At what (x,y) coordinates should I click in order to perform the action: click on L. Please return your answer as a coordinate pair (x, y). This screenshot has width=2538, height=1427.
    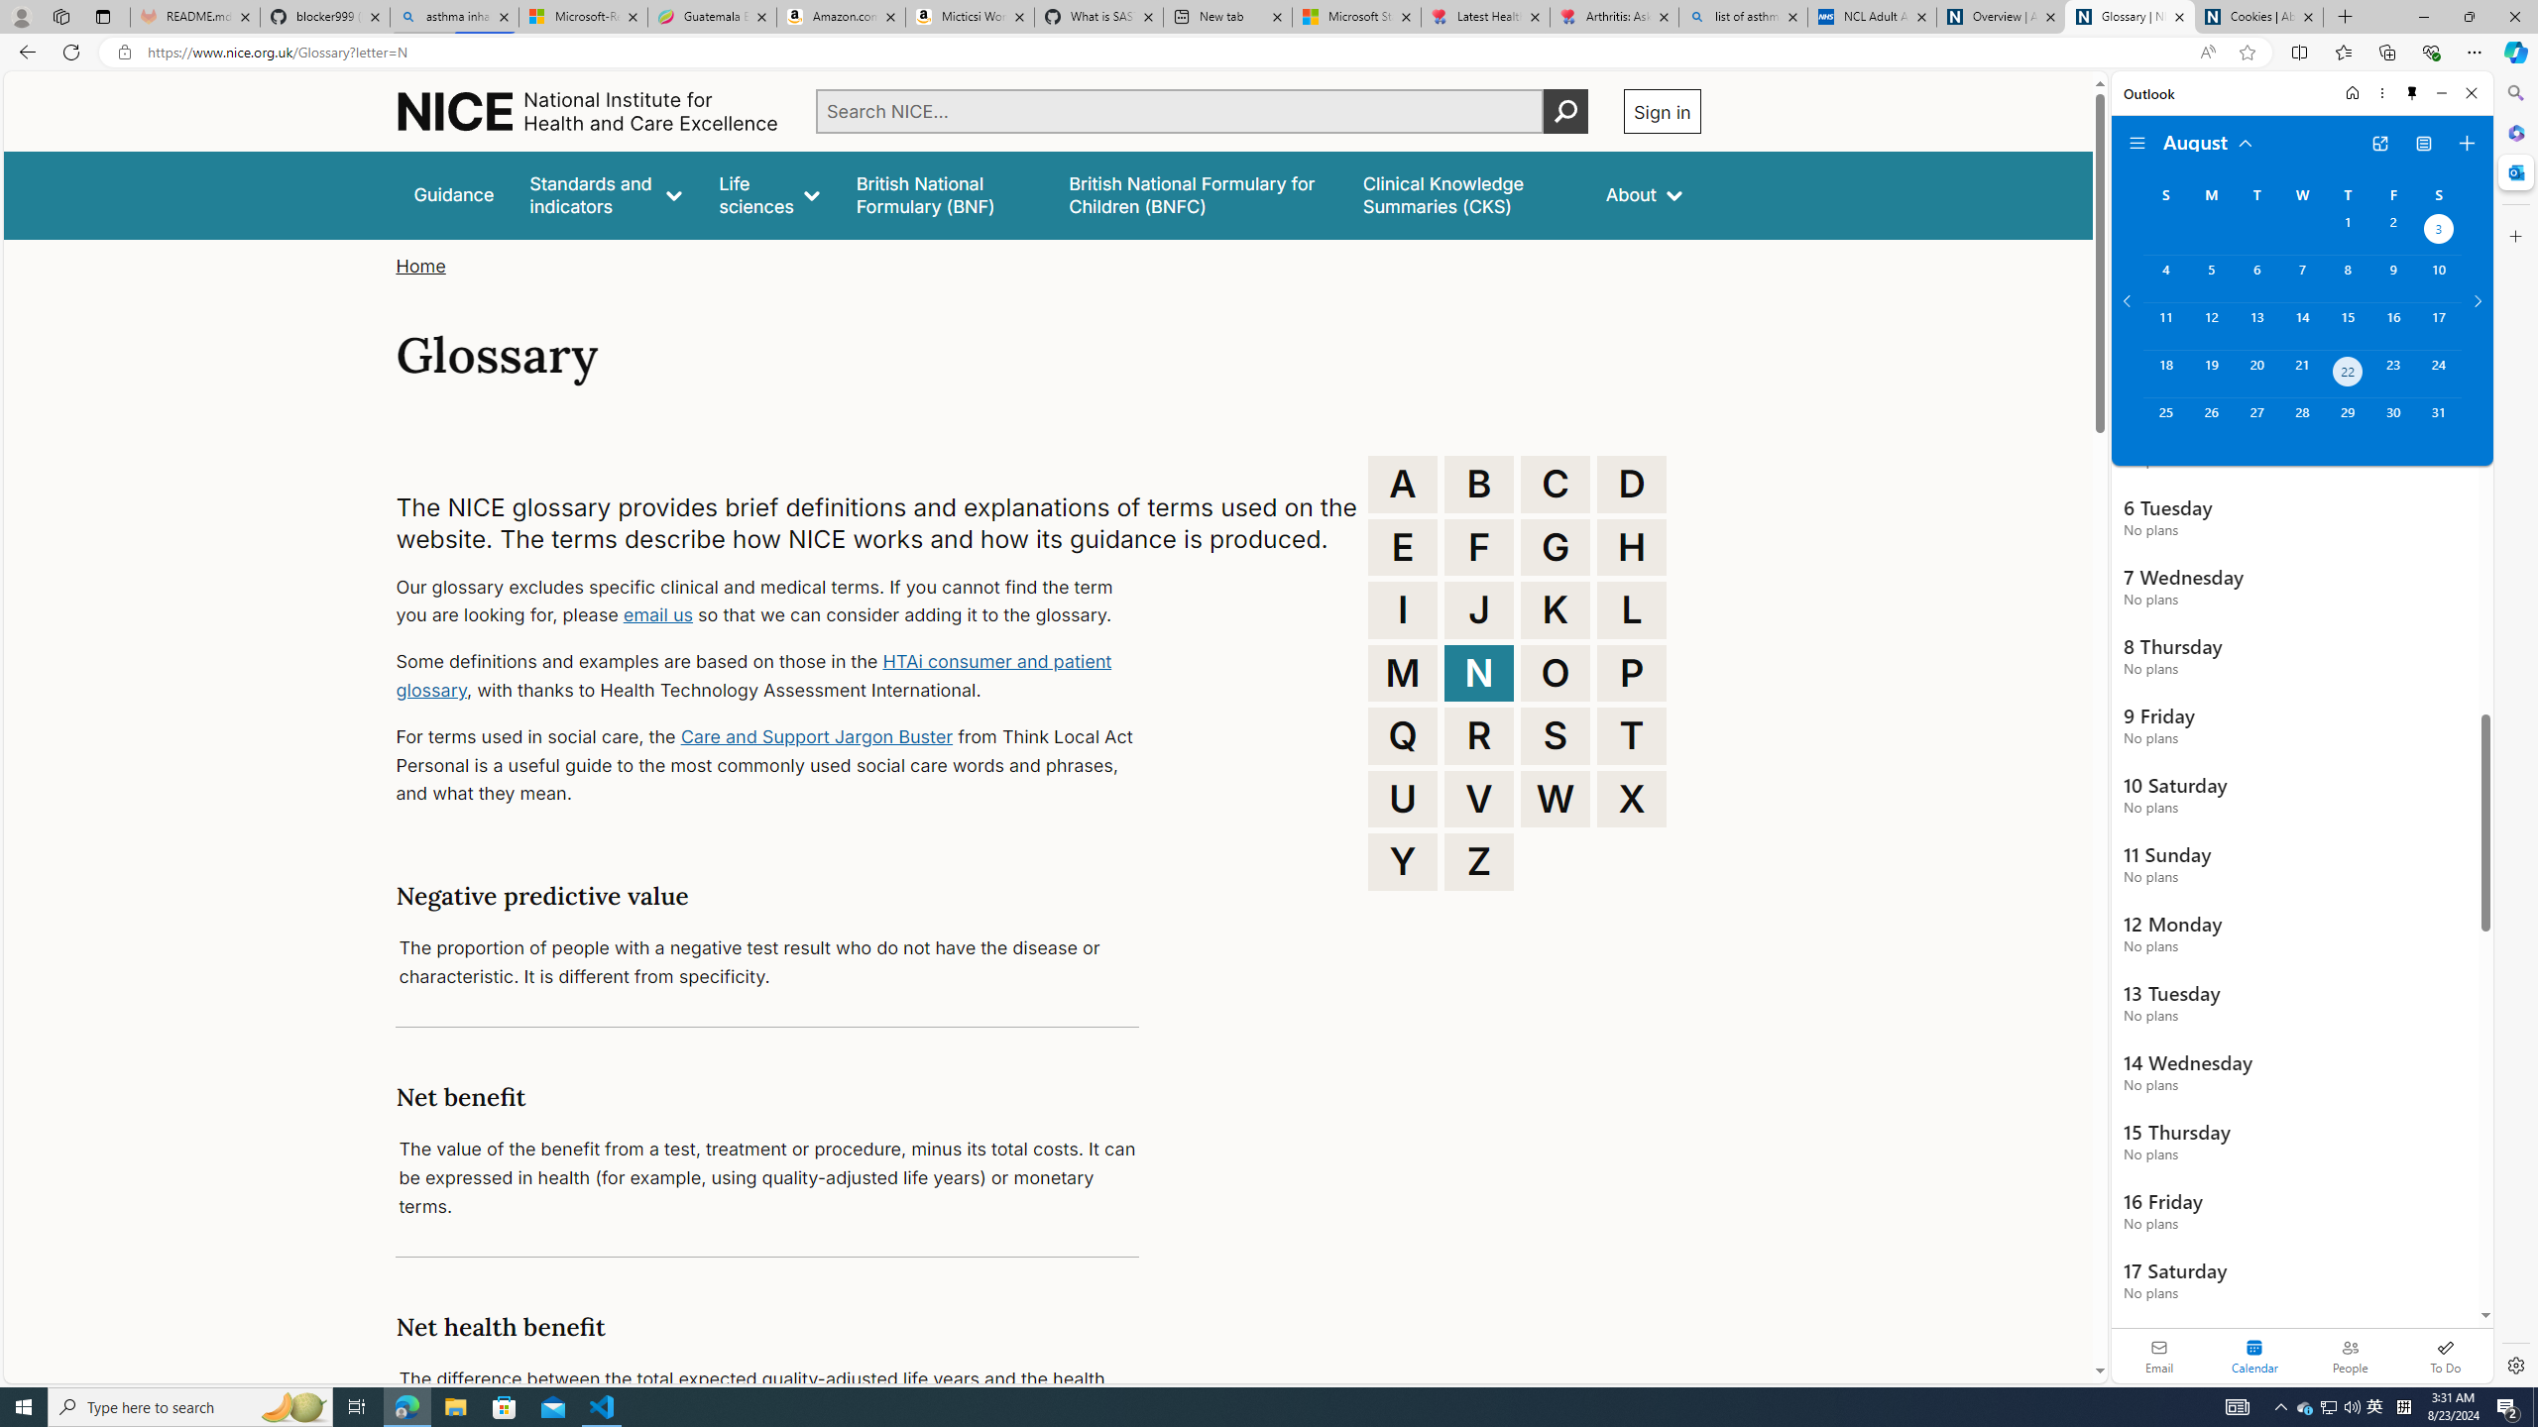
    Looking at the image, I should click on (1632, 610).